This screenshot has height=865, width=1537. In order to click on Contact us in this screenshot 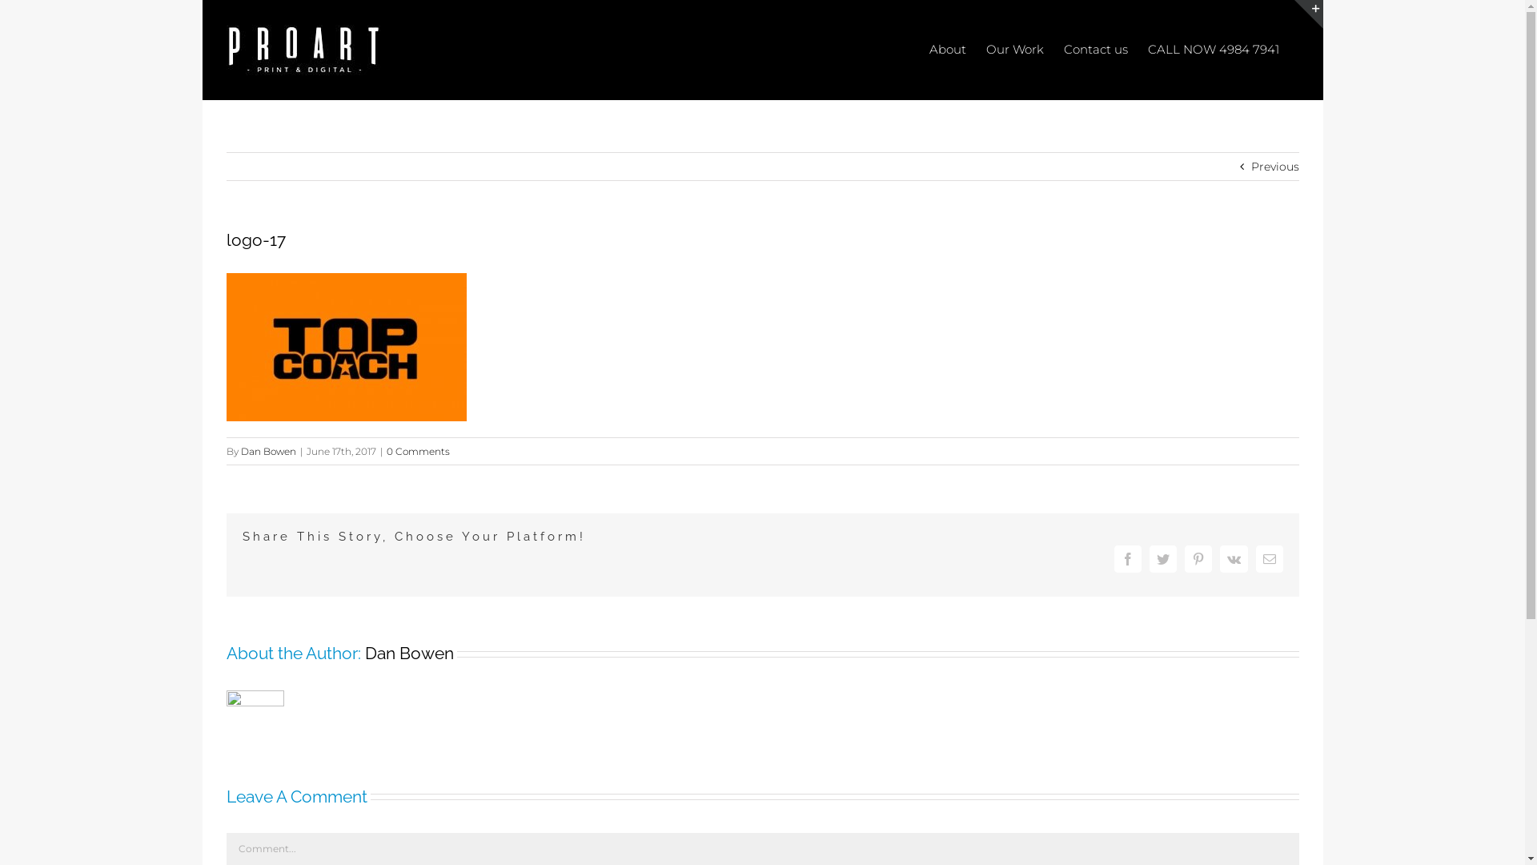, I will do `click(1095, 48)`.